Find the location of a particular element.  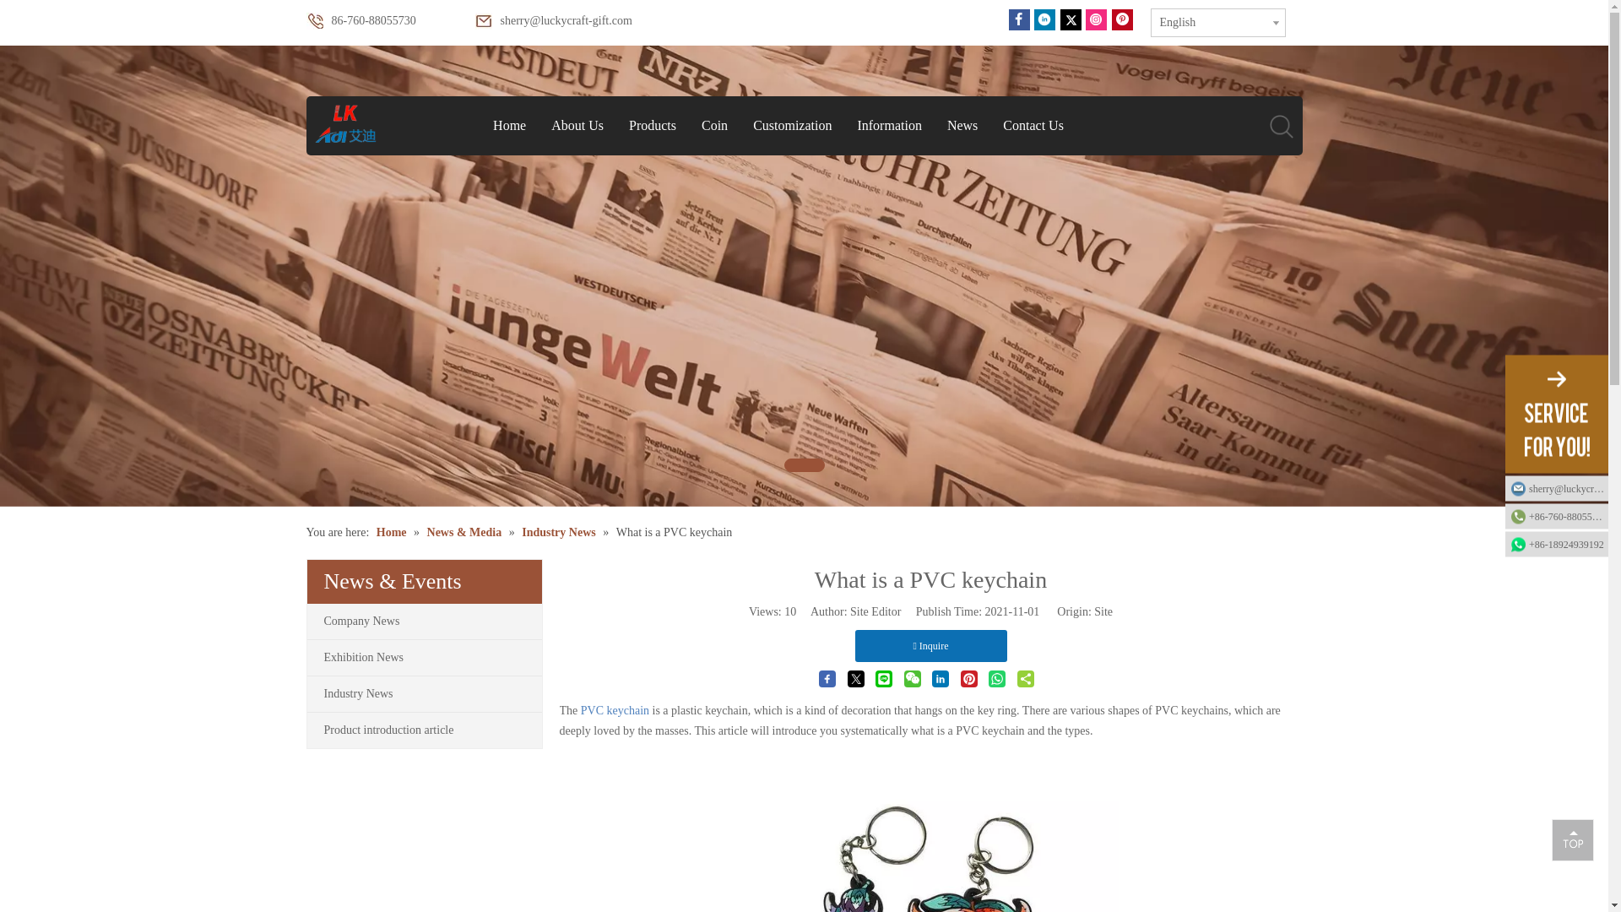

Products is located at coordinates (652, 125).